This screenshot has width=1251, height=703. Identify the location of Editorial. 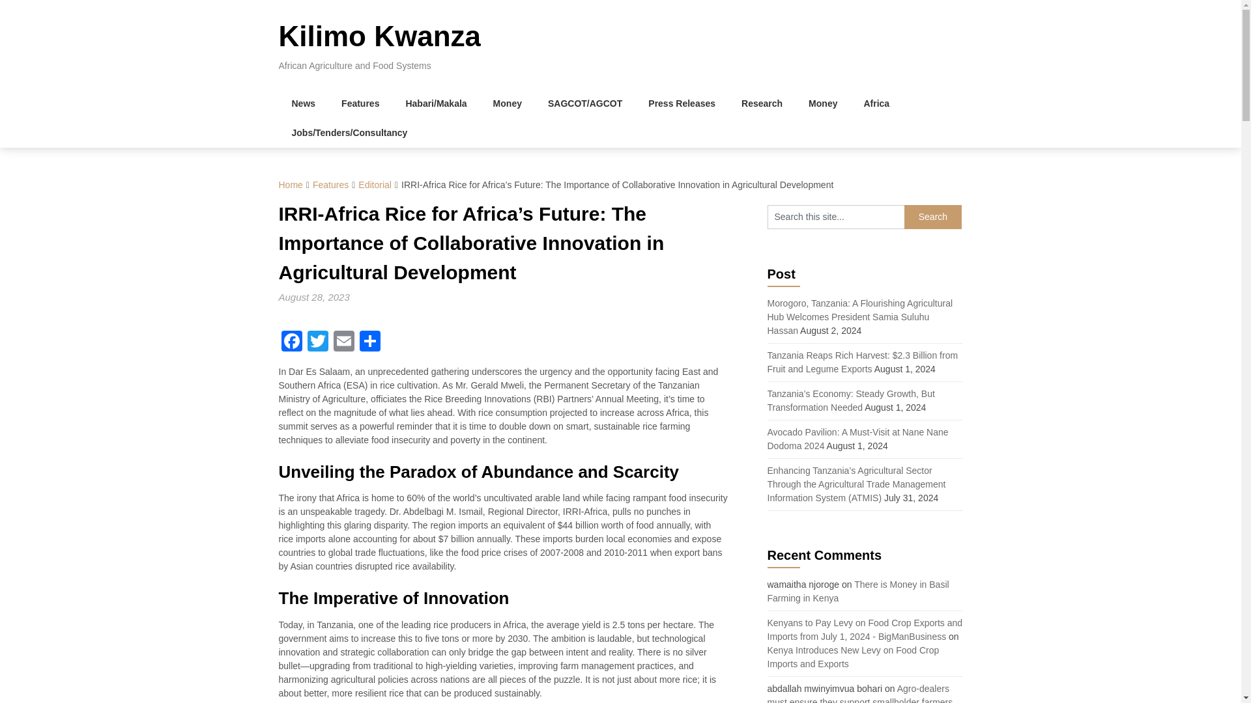
(374, 185).